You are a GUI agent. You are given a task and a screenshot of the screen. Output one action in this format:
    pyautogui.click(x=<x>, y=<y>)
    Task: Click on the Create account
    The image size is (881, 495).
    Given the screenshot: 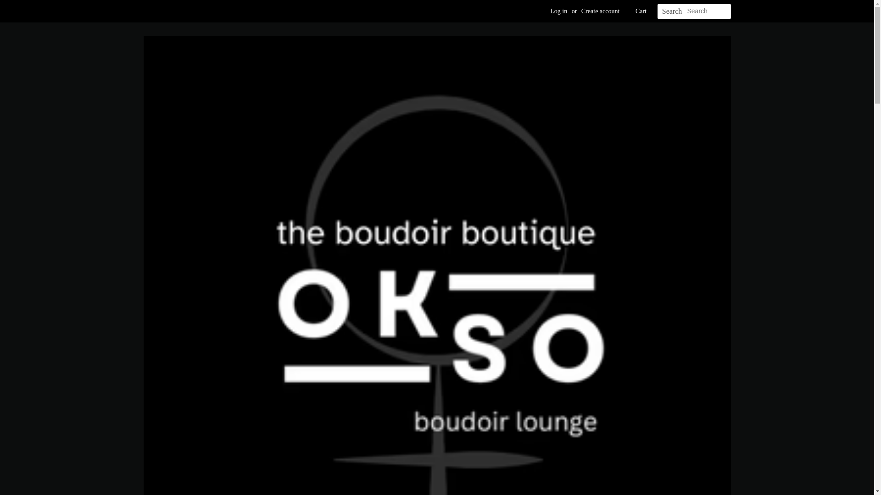 What is the action you would take?
    pyautogui.click(x=601, y=11)
    